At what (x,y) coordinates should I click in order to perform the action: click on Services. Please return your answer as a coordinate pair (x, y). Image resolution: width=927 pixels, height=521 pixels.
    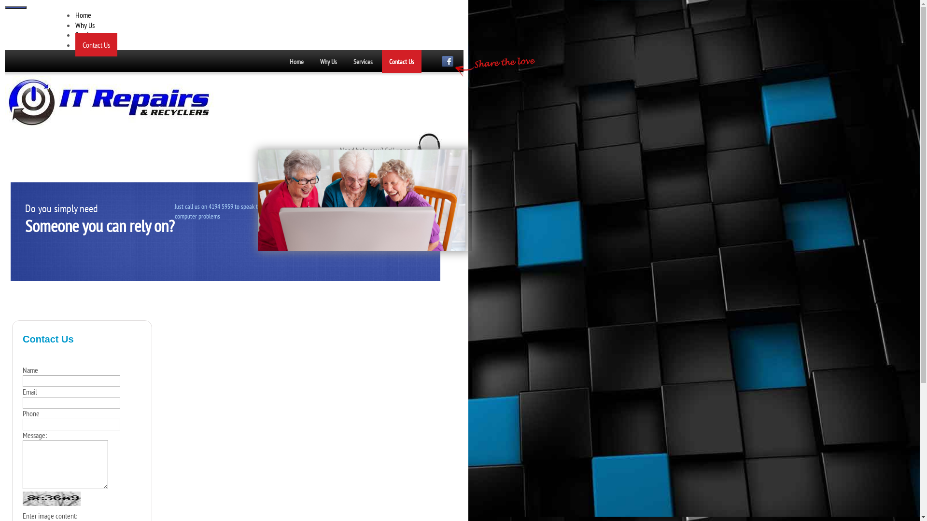
    Looking at the image, I should click on (363, 62).